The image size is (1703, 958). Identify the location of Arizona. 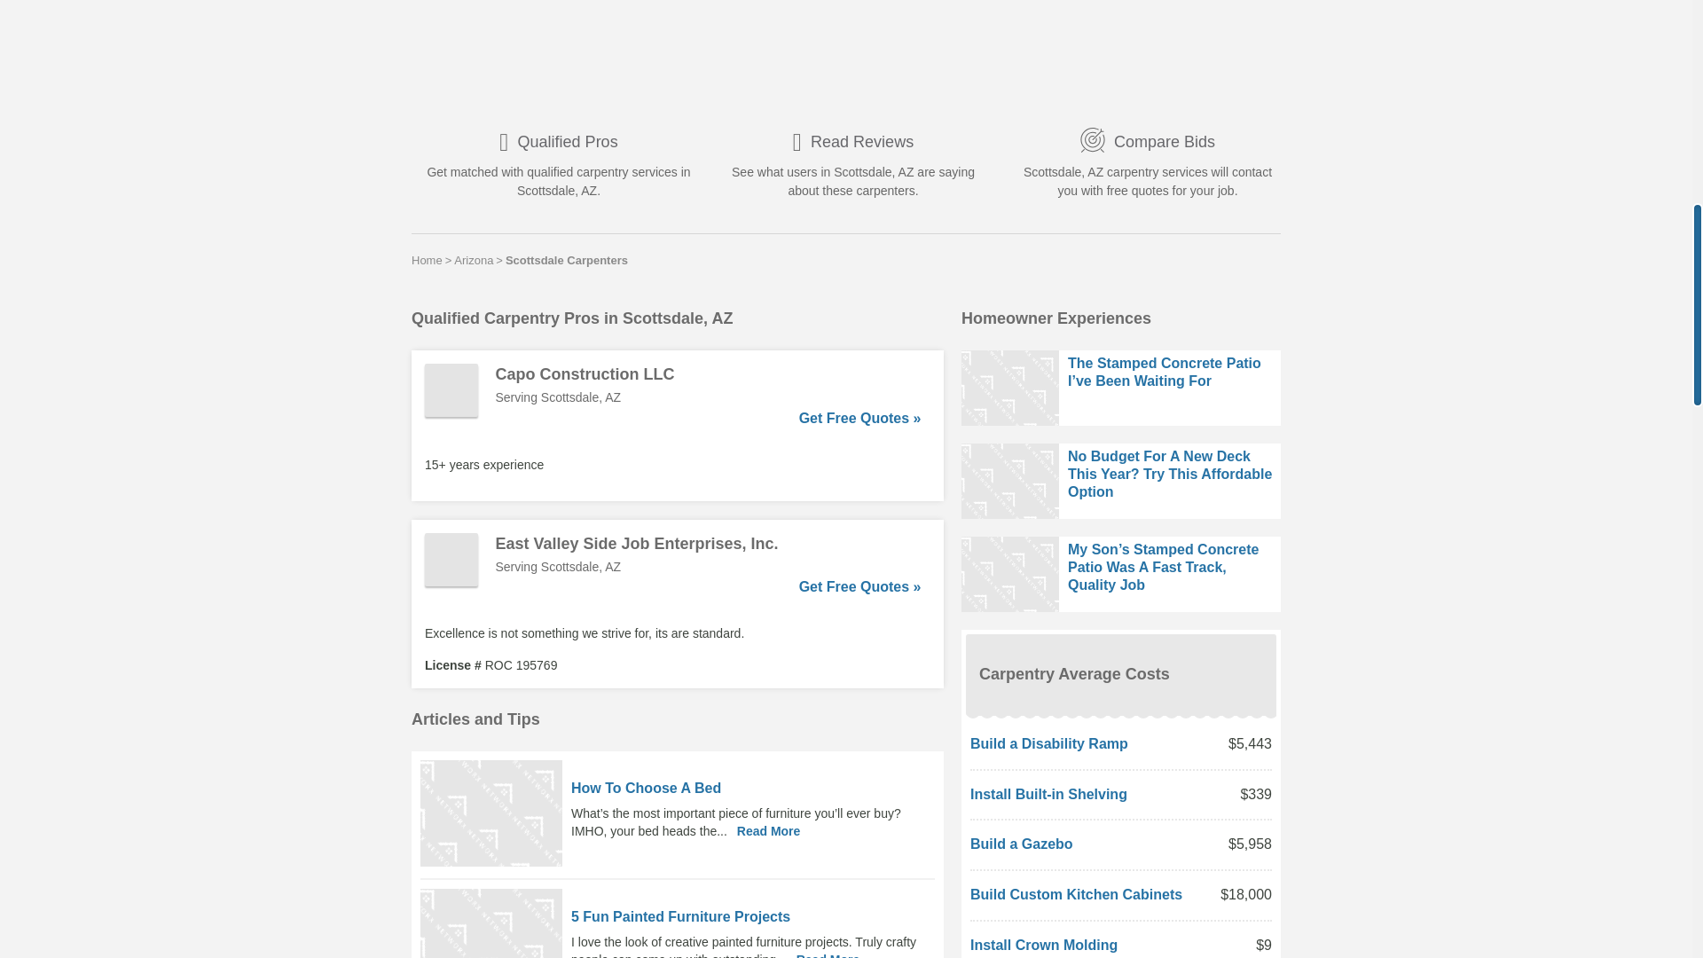
(474, 260).